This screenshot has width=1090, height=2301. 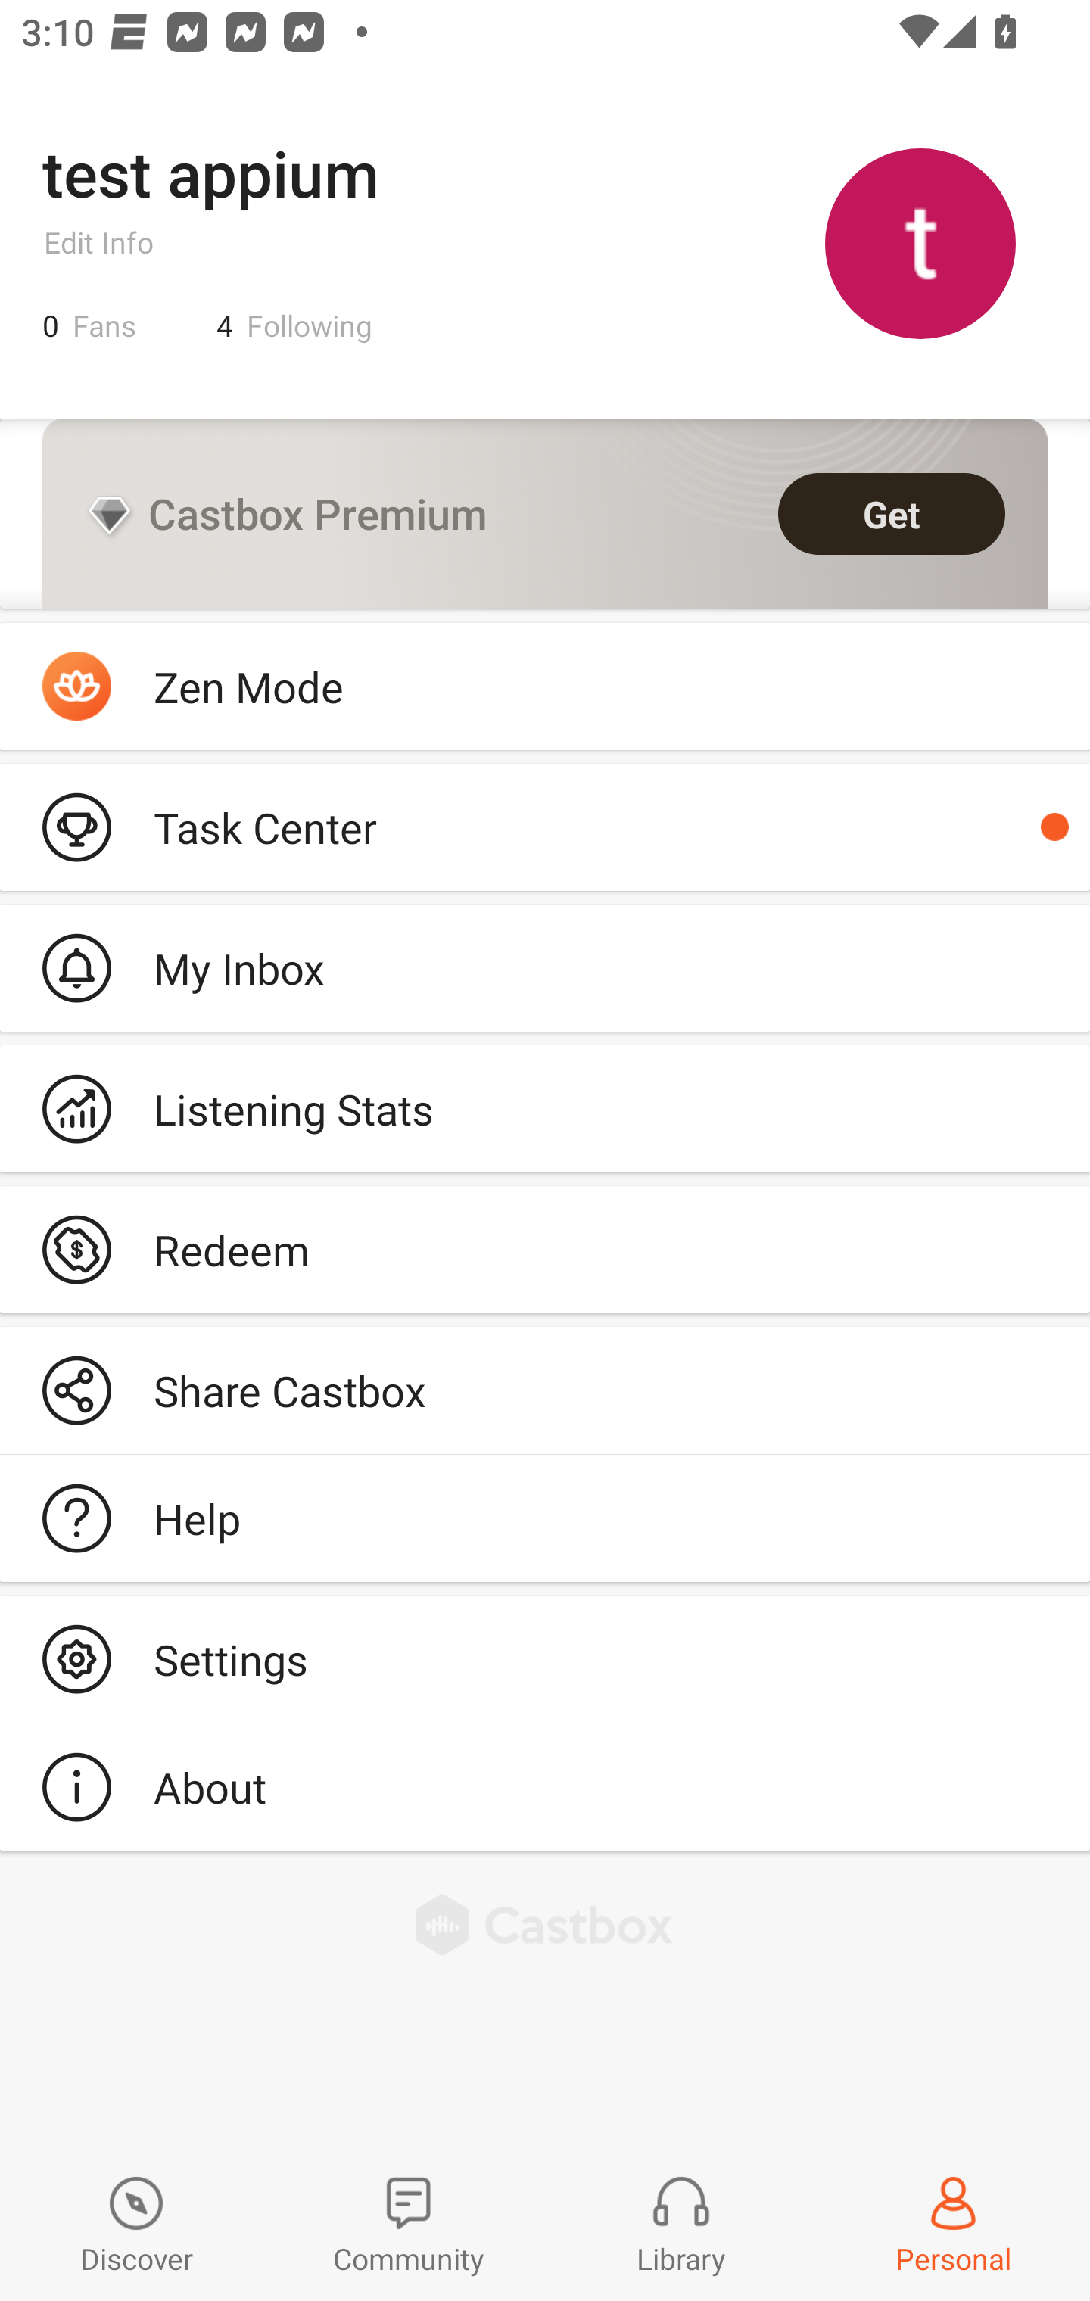 I want to click on Castbox Premium Get, so click(x=545, y=514).